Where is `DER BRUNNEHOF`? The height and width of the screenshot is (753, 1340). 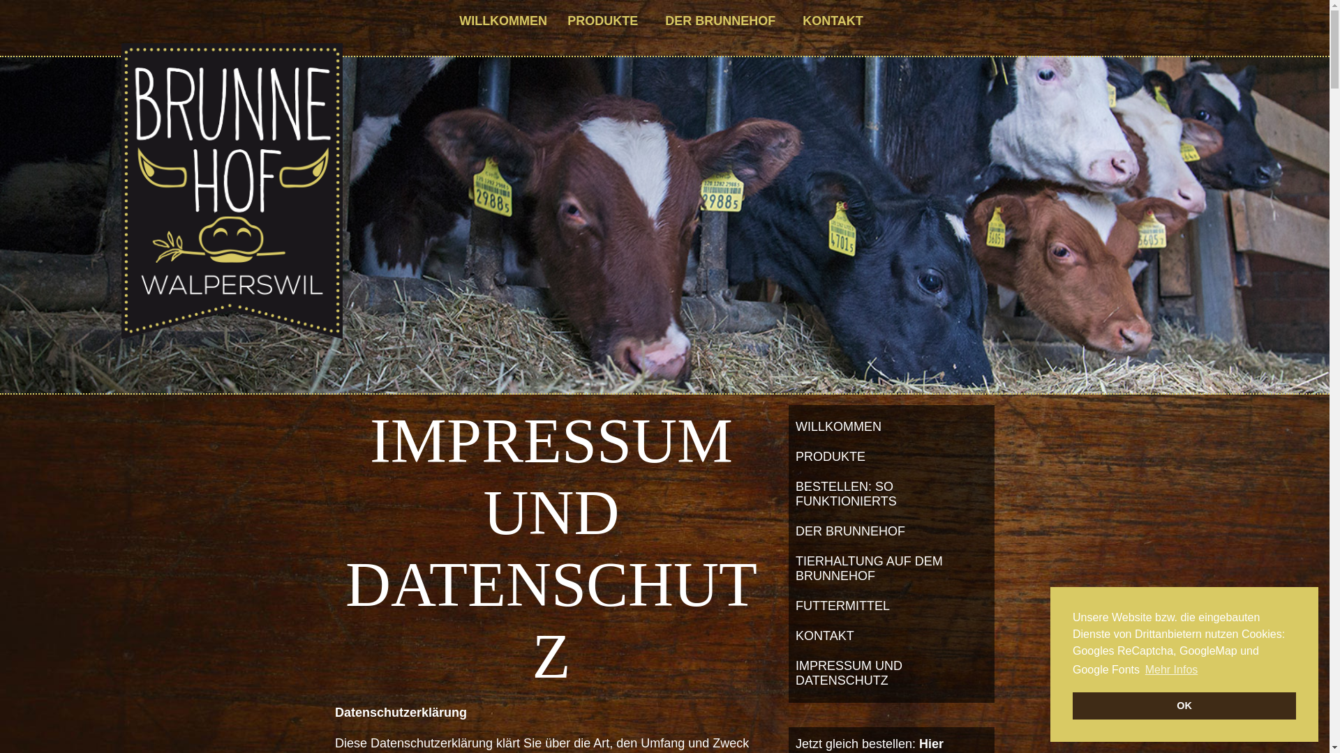 DER BRUNNEHOF is located at coordinates (892, 531).